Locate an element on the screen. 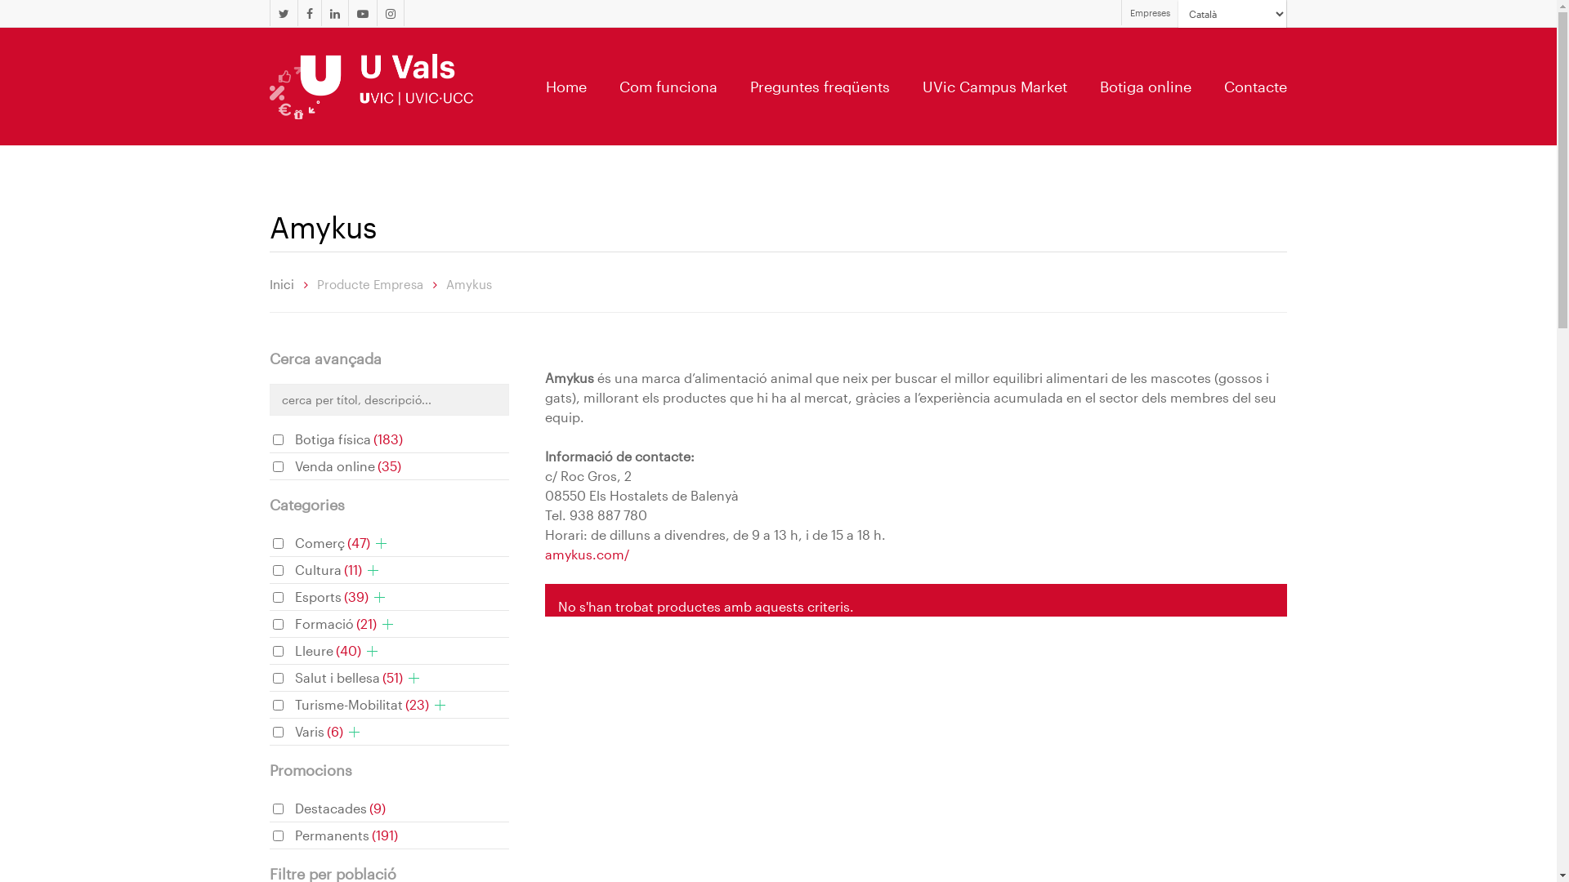 This screenshot has width=1569, height=882. UVic Campus Market is located at coordinates (995, 87).